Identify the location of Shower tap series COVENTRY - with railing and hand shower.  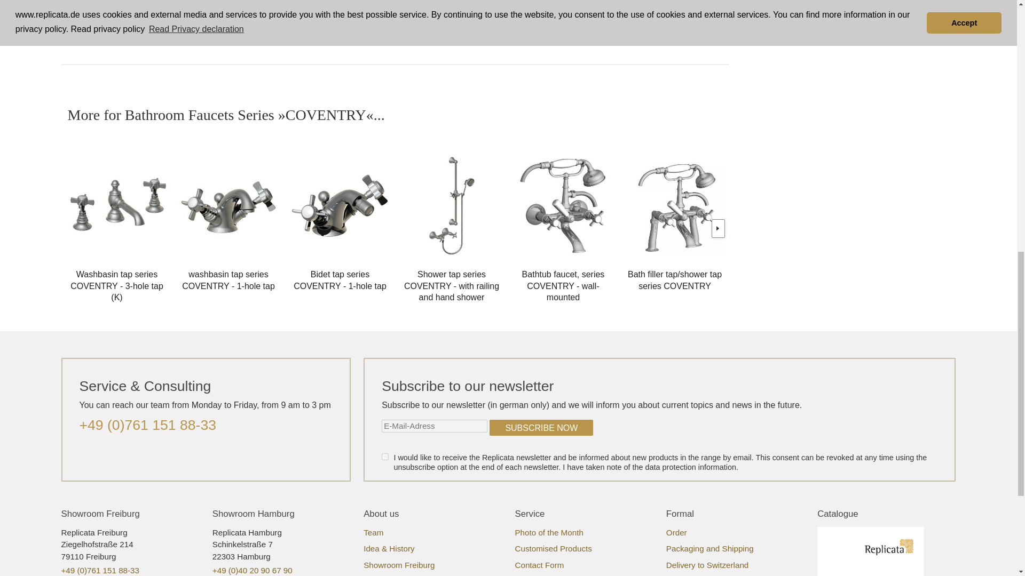
(452, 208).